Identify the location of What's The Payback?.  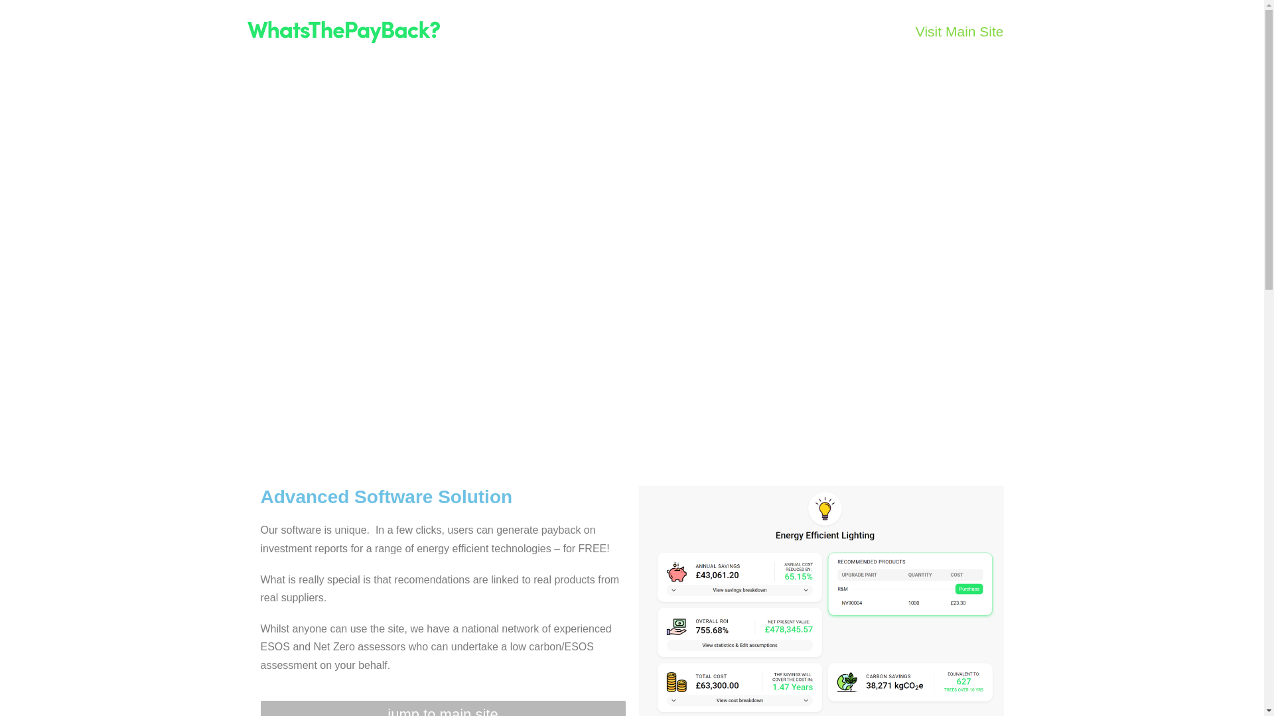
(343, 32).